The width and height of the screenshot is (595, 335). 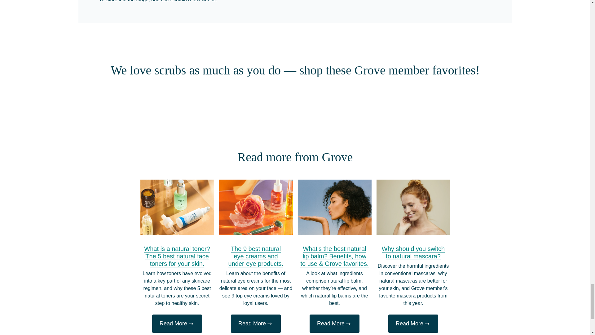 What do you see at coordinates (191, 324) in the screenshot?
I see `arrow` at bounding box center [191, 324].